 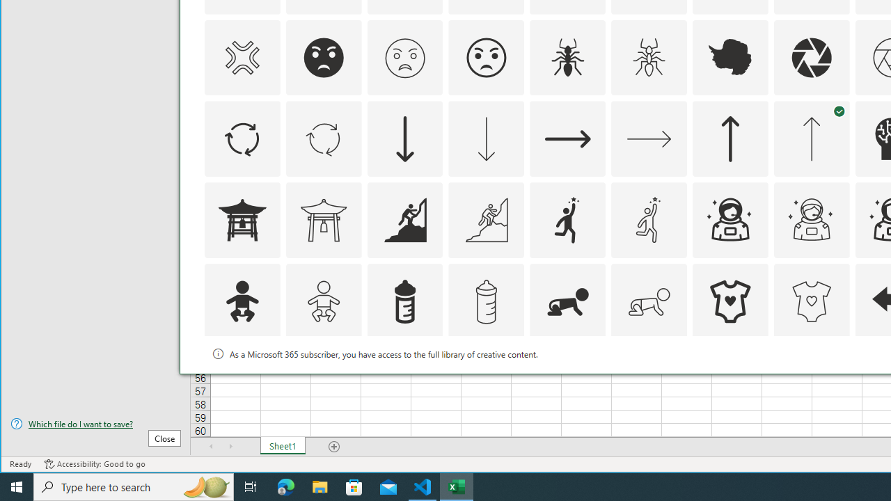 I want to click on Search highlights icon opens search home window, so click(x=206, y=487).